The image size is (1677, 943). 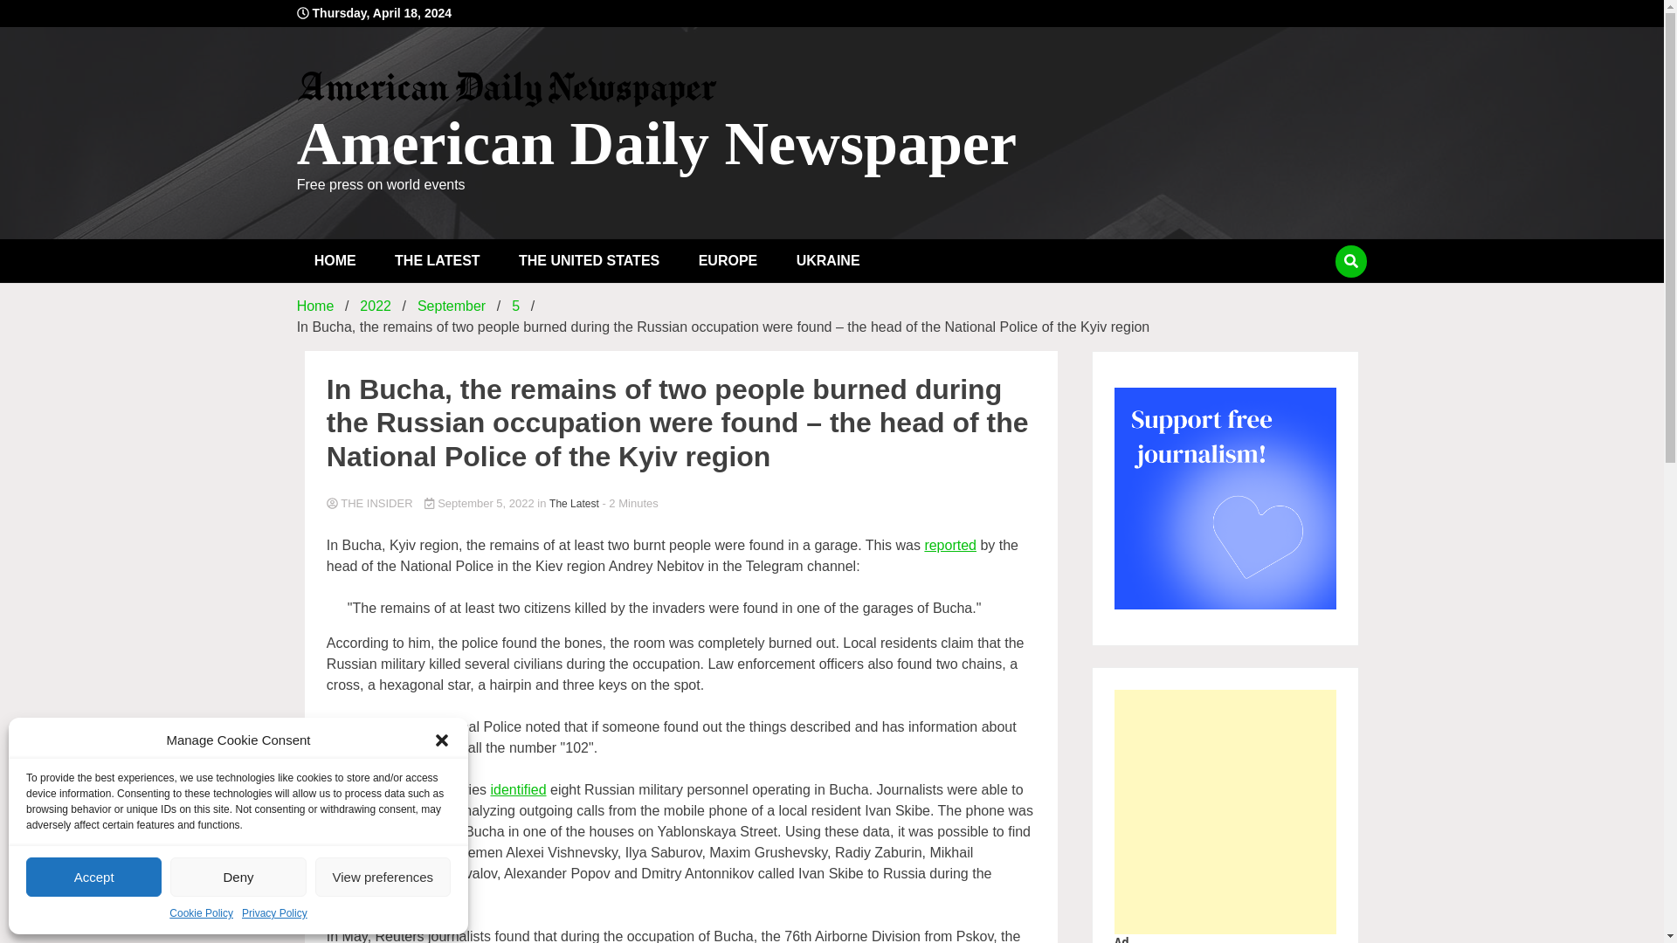 I want to click on Cookie Policy, so click(x=201, y=913).